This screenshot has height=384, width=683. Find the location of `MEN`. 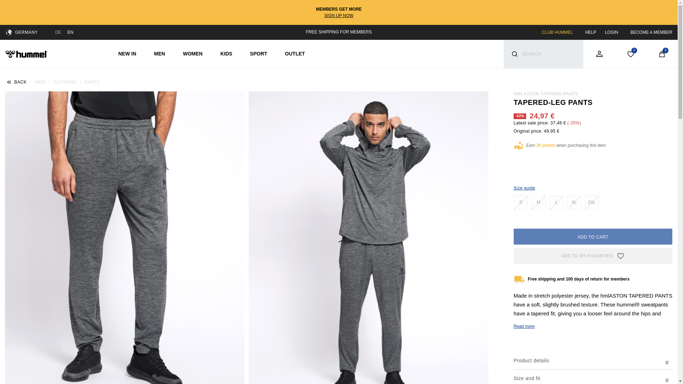

MEN is located at coordinates (159, 54).